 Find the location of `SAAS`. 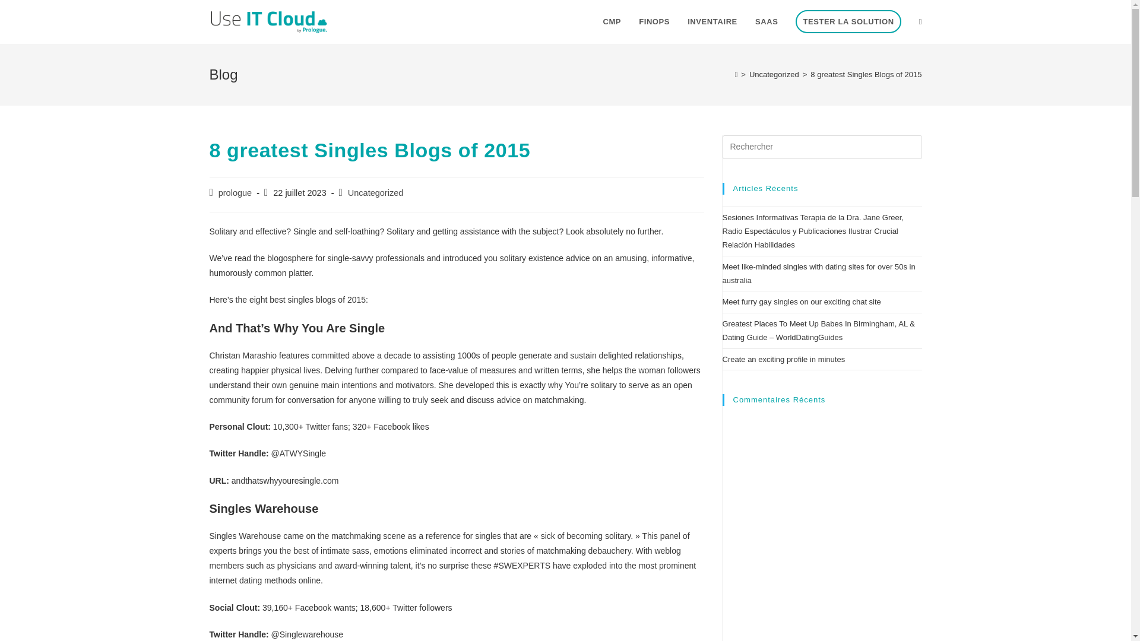

SAAS is located at coordinates (767, 22).